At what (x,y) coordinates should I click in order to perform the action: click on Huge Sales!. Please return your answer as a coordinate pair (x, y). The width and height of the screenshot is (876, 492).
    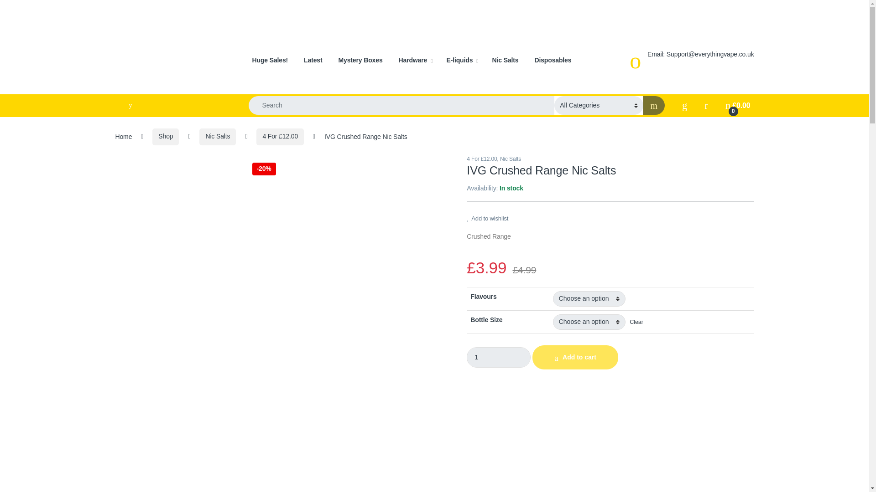
    Looking at the image, I should click on (270, 60).